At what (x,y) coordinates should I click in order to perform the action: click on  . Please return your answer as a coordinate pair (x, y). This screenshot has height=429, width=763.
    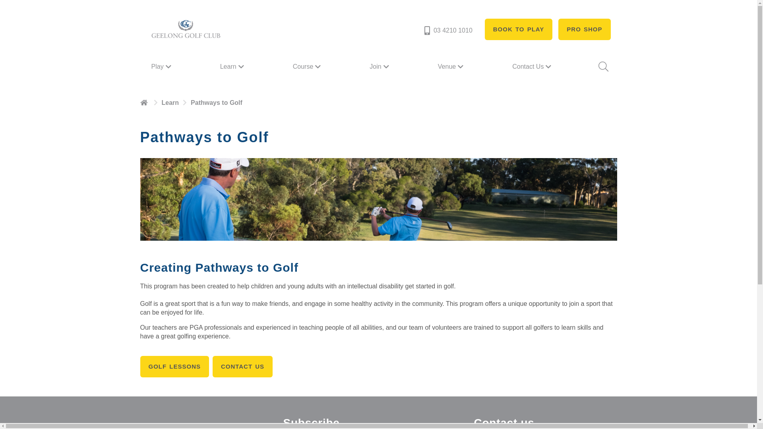
    Looking at the image, I should click on (145, 102).